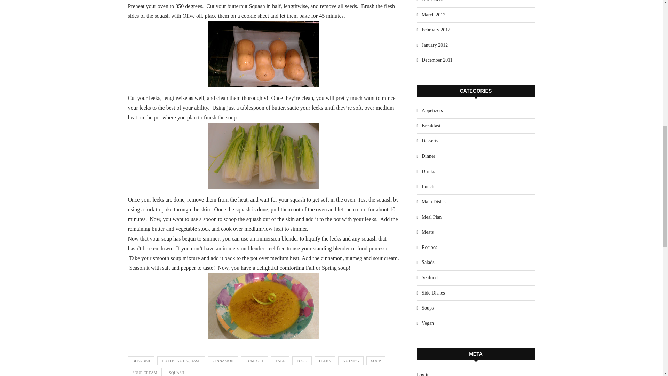  What do you see at coordinates (280, 360) in the screenshot?
I see `FALL` at bounding box center [280, 360].